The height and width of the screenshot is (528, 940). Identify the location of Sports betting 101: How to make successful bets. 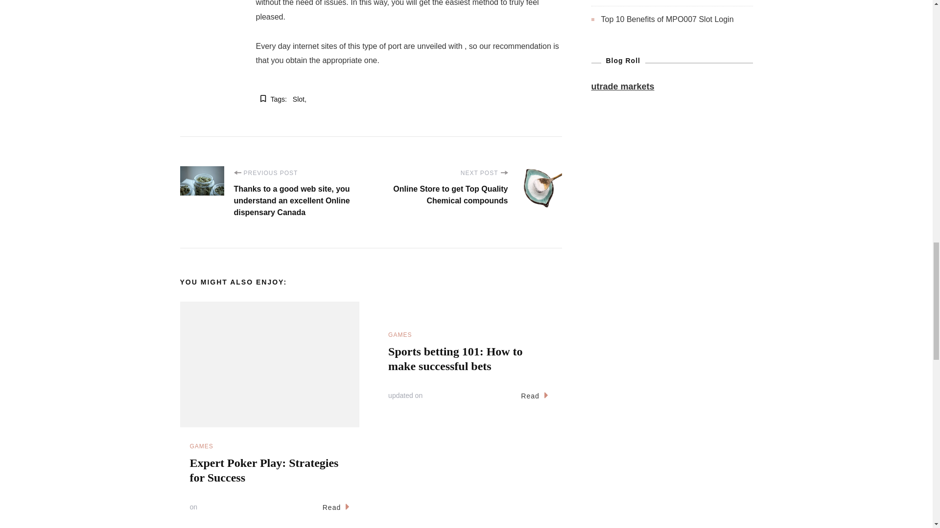
(455, 359).